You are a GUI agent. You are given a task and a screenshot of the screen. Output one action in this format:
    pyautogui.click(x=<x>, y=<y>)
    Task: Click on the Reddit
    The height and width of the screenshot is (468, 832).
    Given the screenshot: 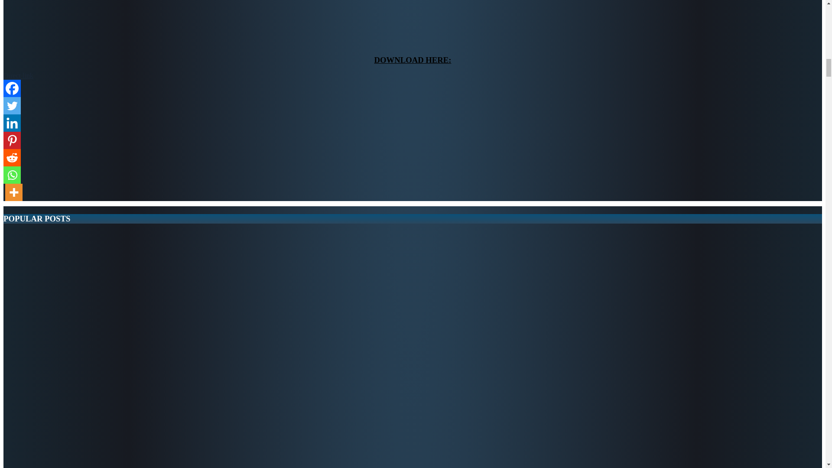 What is the action you would take?
    pyautogui.click(x=12, y=158)
    